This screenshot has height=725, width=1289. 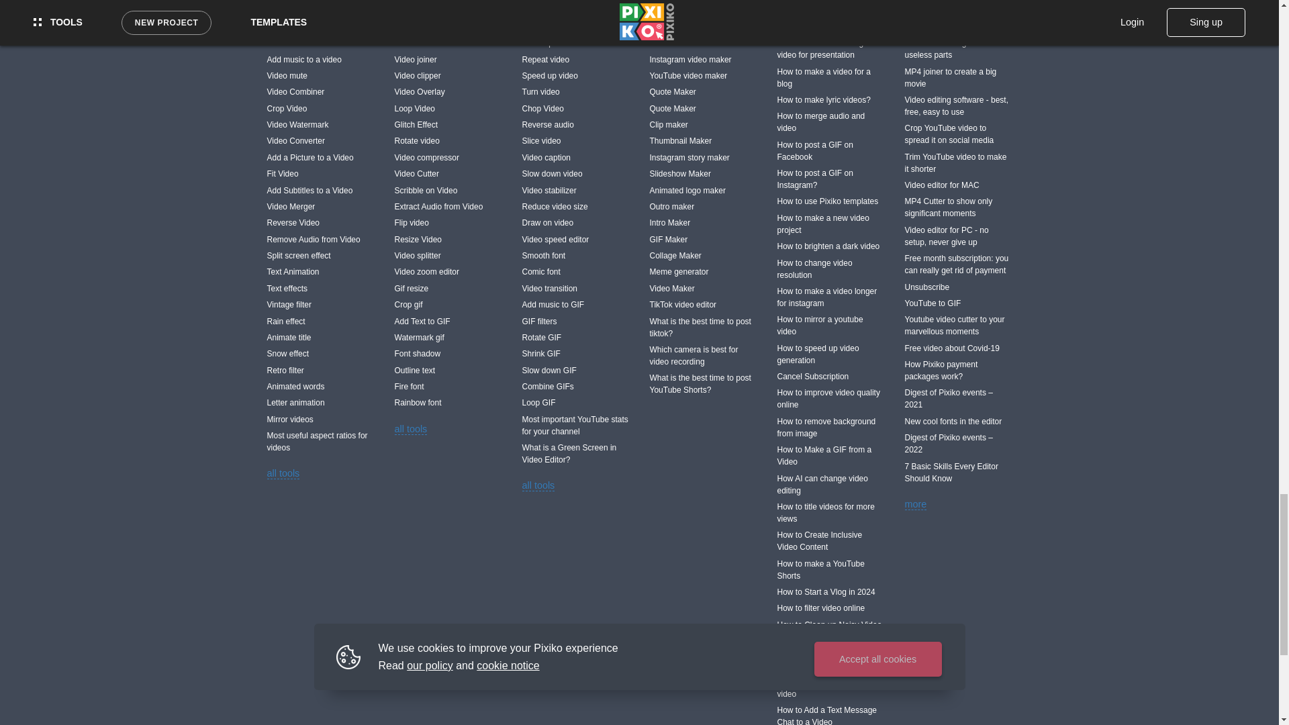 What do you see at coordinates (284, 16) in the screenshot?
I see `TOOLS` at bounding box center [284, 16].